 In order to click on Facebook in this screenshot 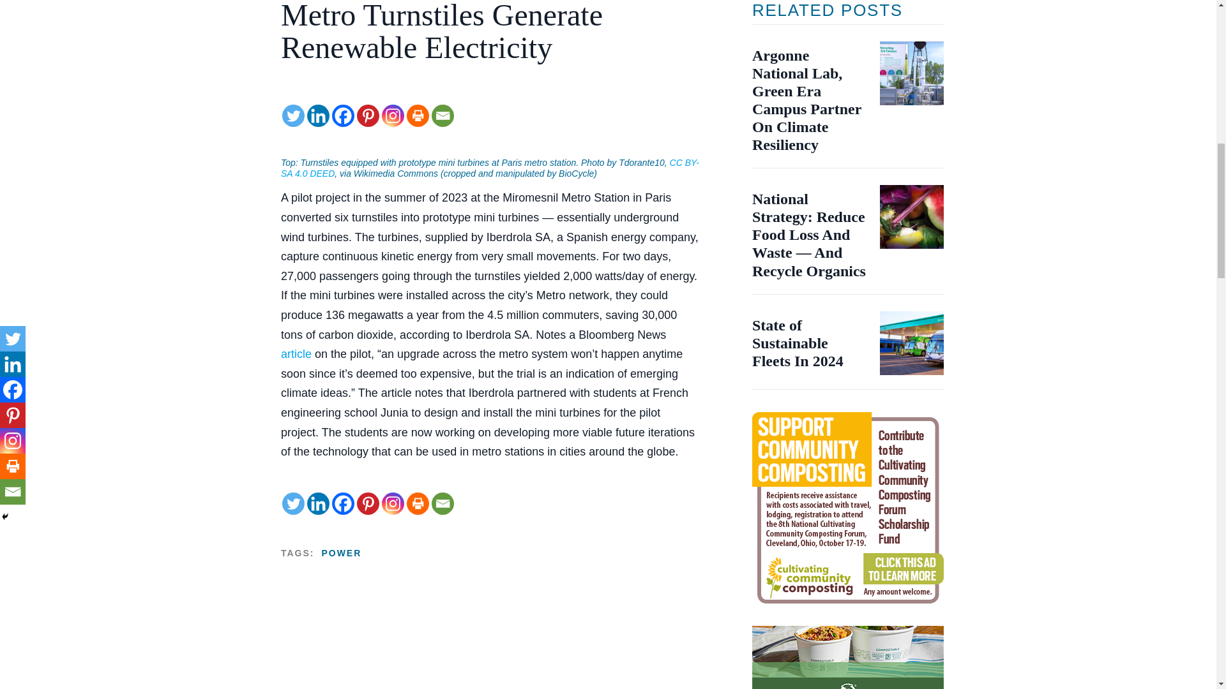, I will do `click(343, 503)`.